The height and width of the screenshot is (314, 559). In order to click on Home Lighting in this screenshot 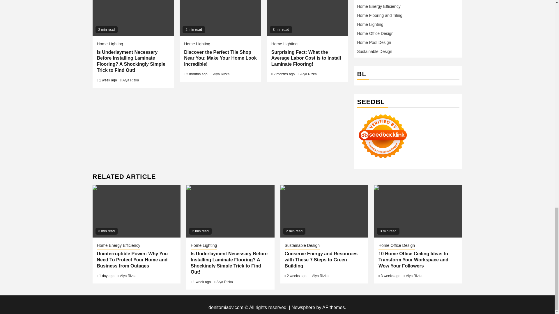, I will do `click(110, 44)`.